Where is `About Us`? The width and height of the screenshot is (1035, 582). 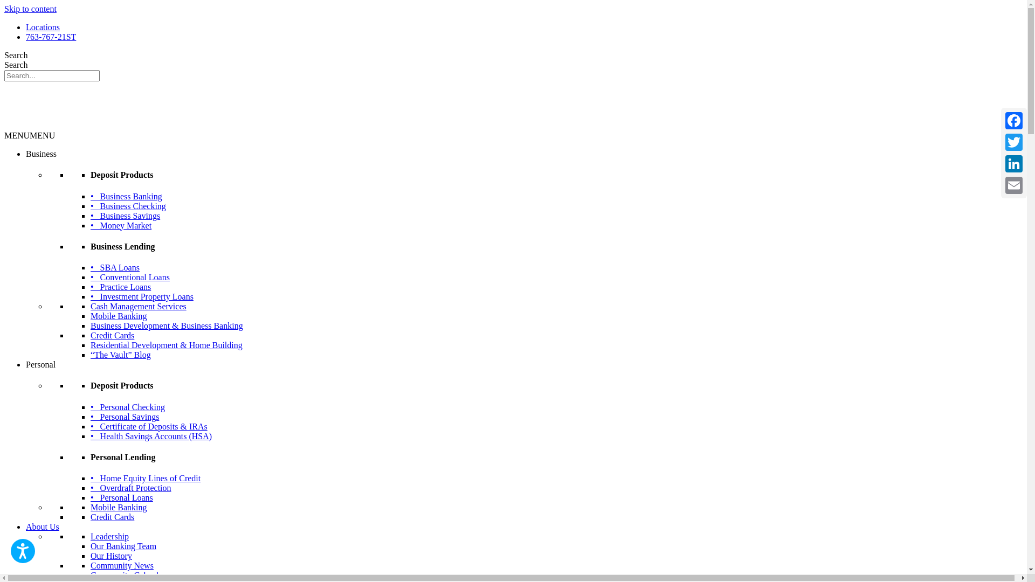
About Us is located at coordinates (43, 527).